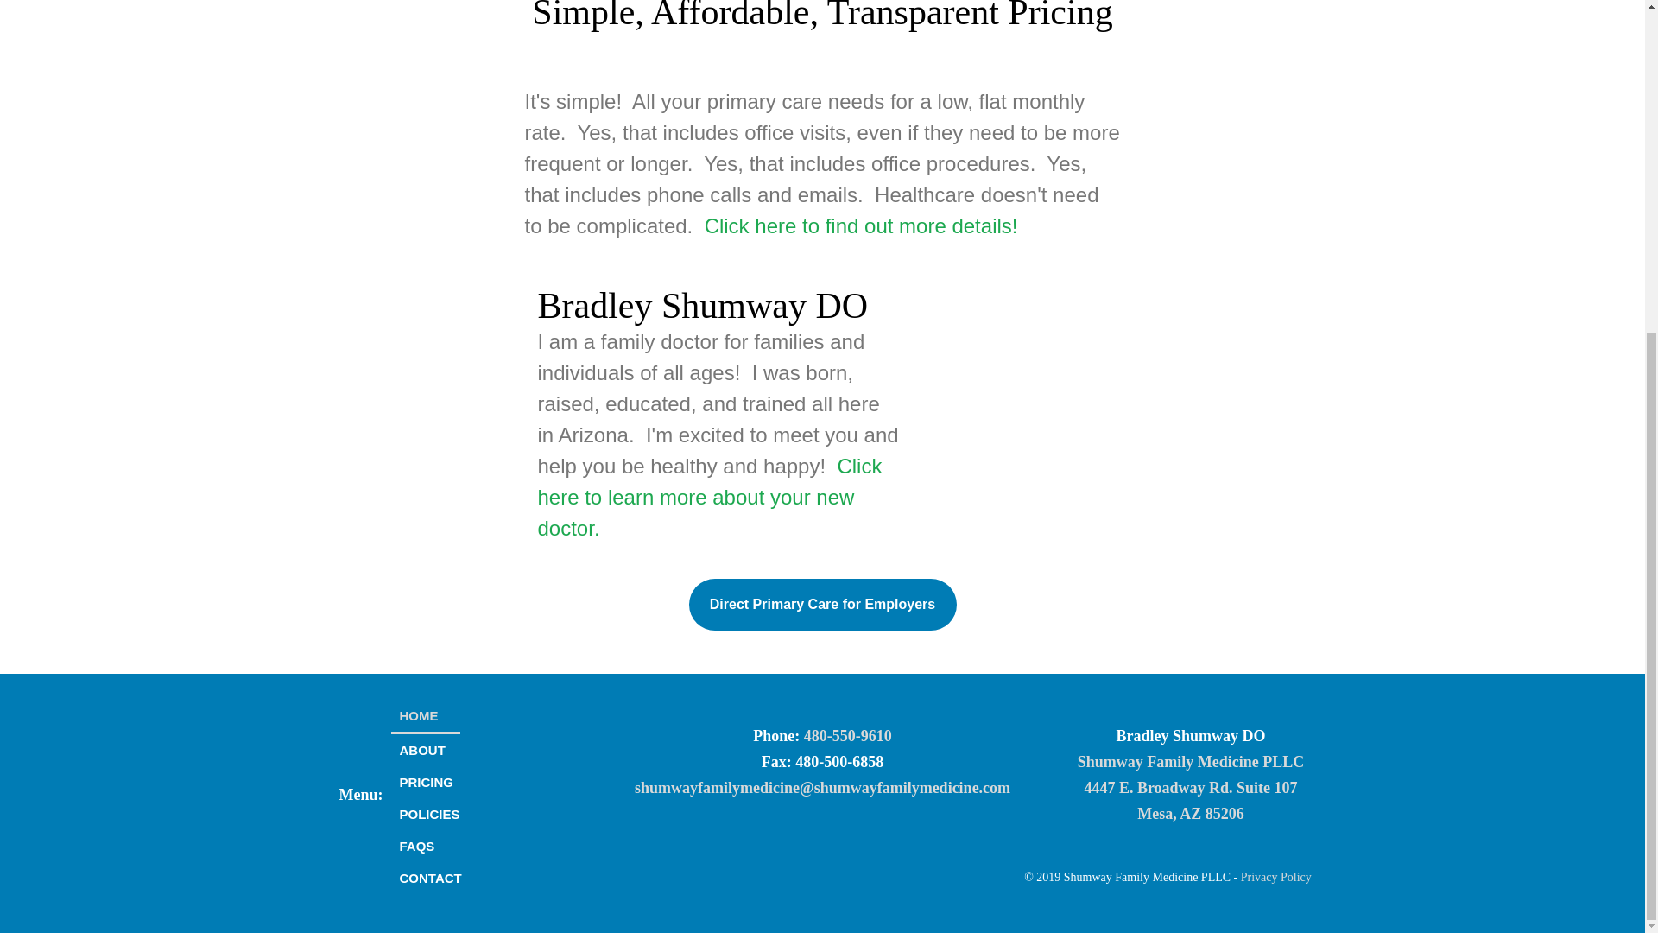 The width and height of the screenshot is (1658, 933). I want to click on Privacy Policy, so click(1275, 876).